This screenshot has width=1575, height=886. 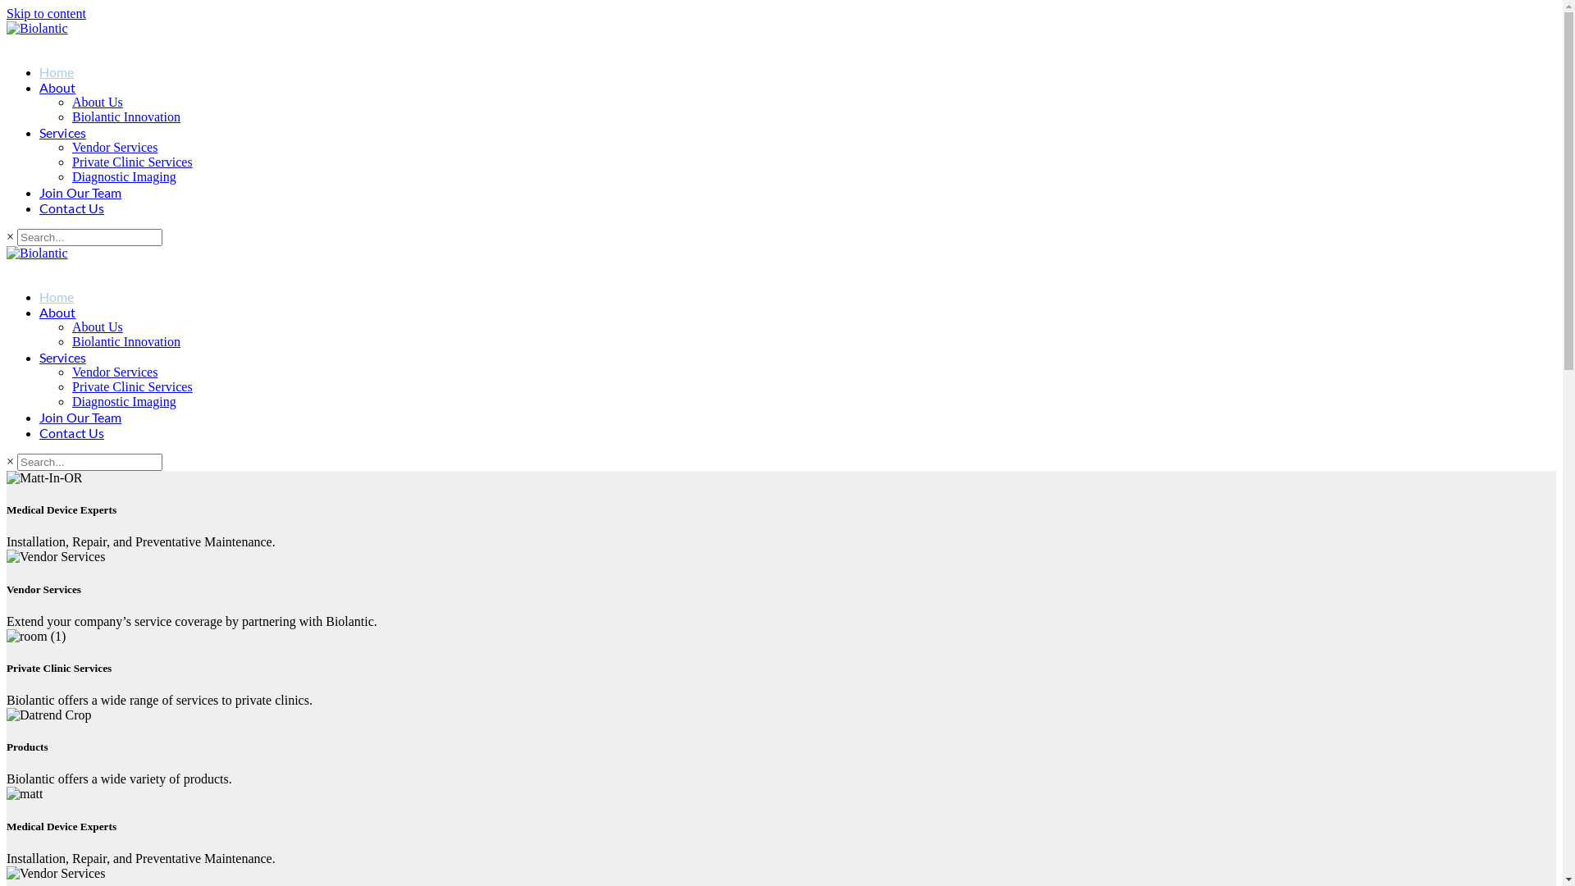 I want to click on Services, so click(x=788, y=358).